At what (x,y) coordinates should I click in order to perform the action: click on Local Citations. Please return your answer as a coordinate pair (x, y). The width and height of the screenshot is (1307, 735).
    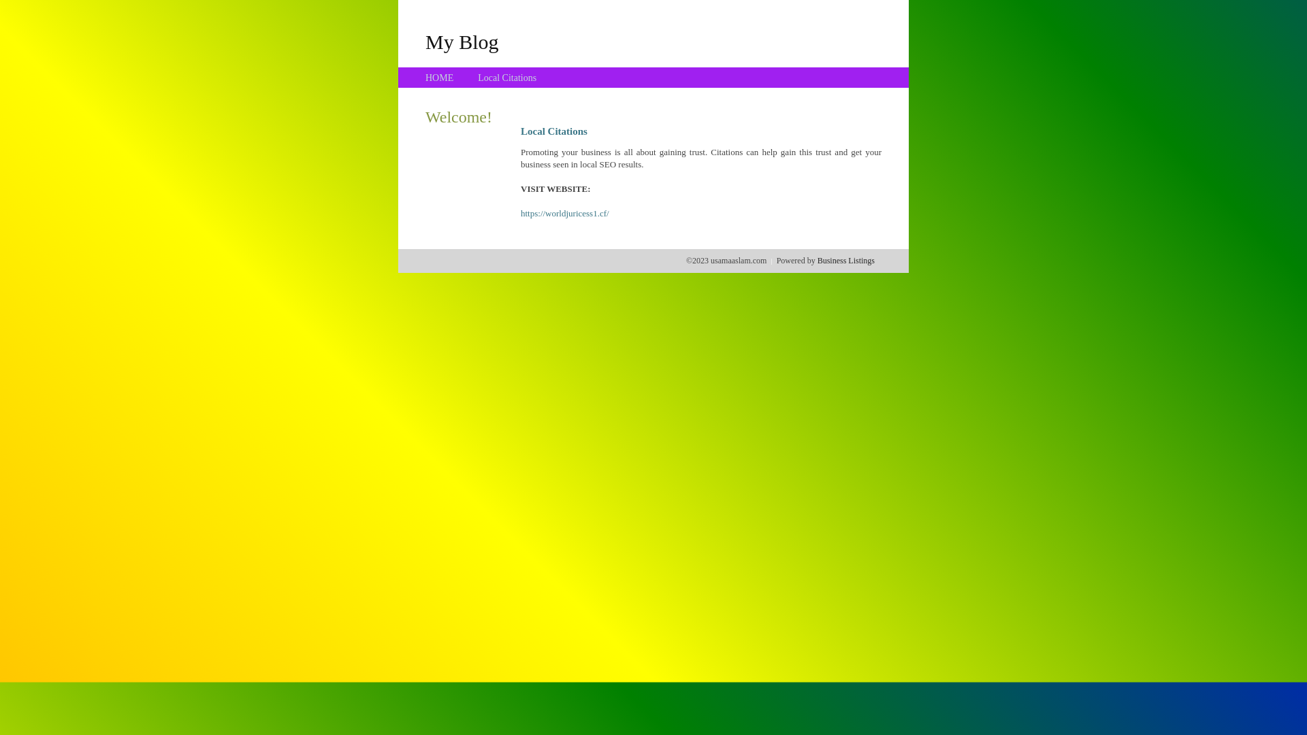
    Looking at the image, I should click on (507, 78).